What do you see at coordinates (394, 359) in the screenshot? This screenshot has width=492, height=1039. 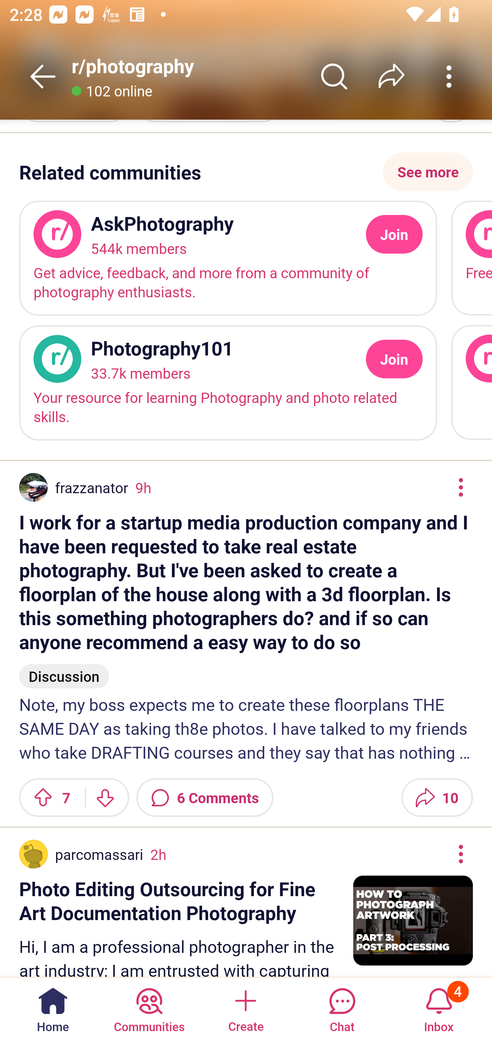 I see `Join` at bounding box center [394, 359].